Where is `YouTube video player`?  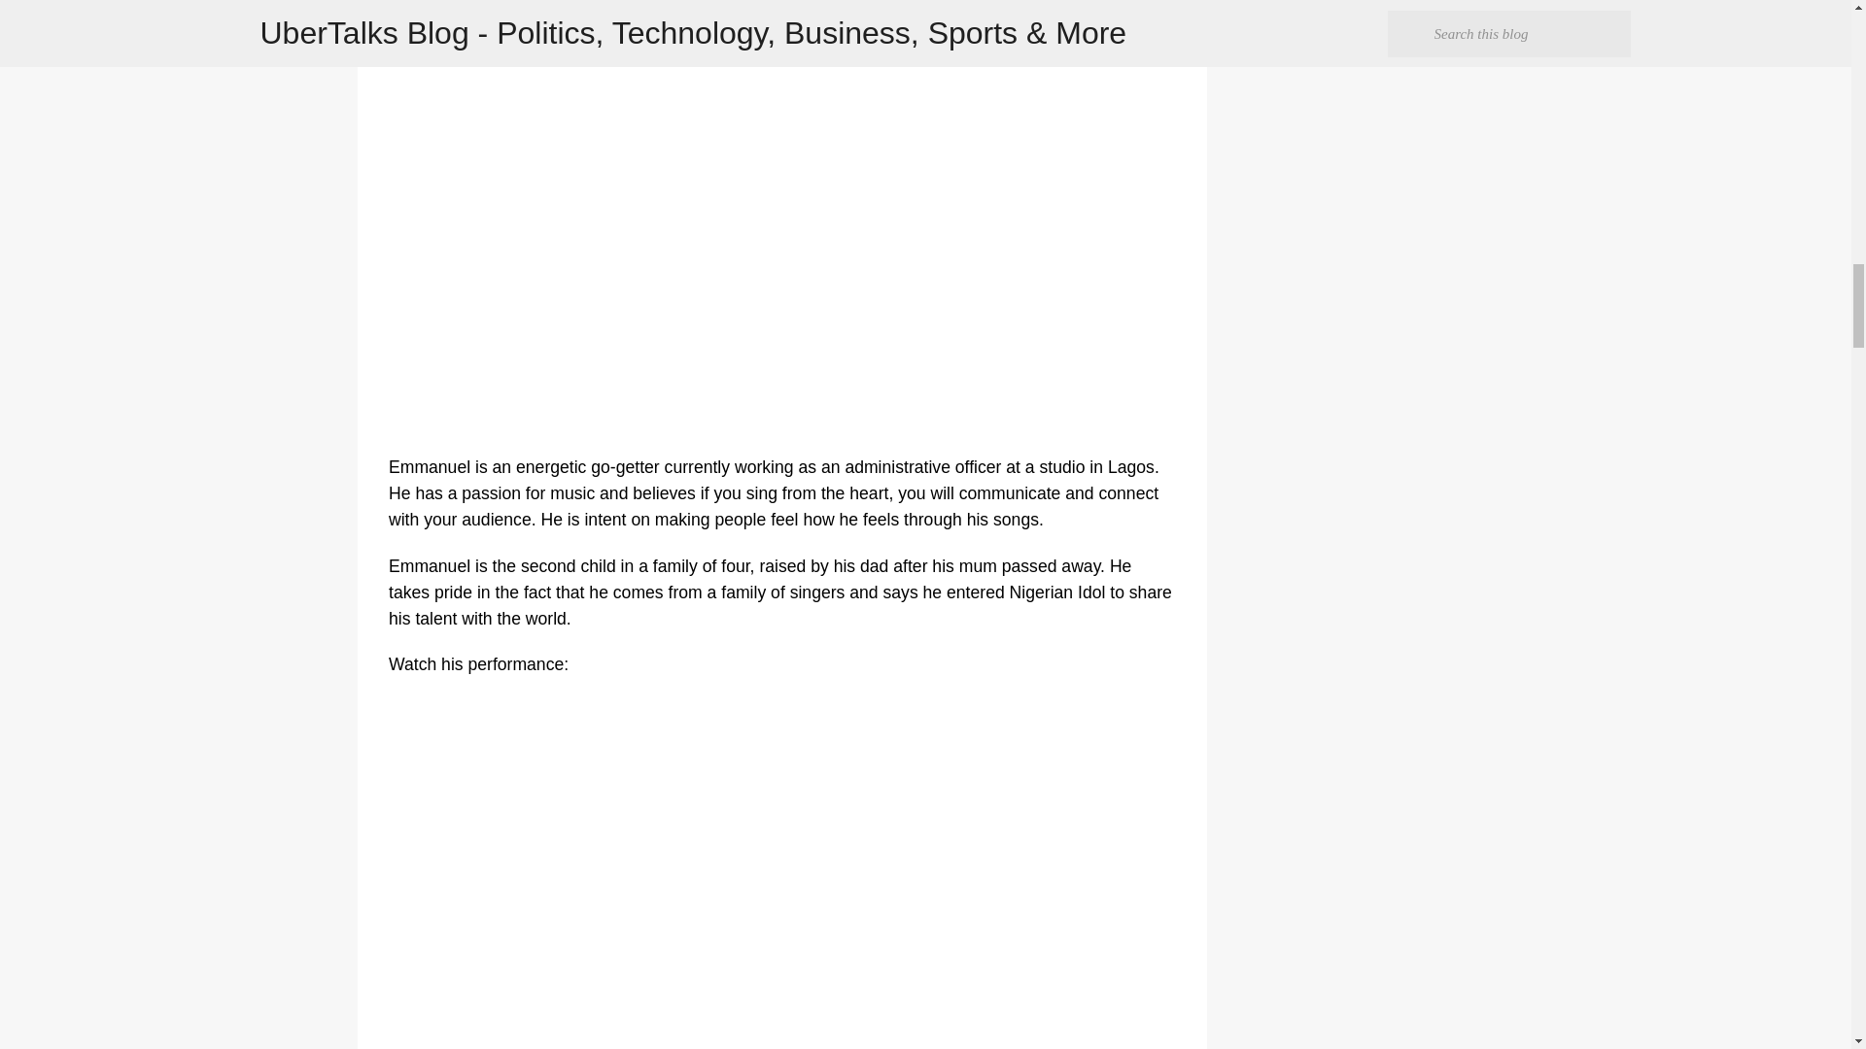
YouTube video player is located at coordinates (700, 872).